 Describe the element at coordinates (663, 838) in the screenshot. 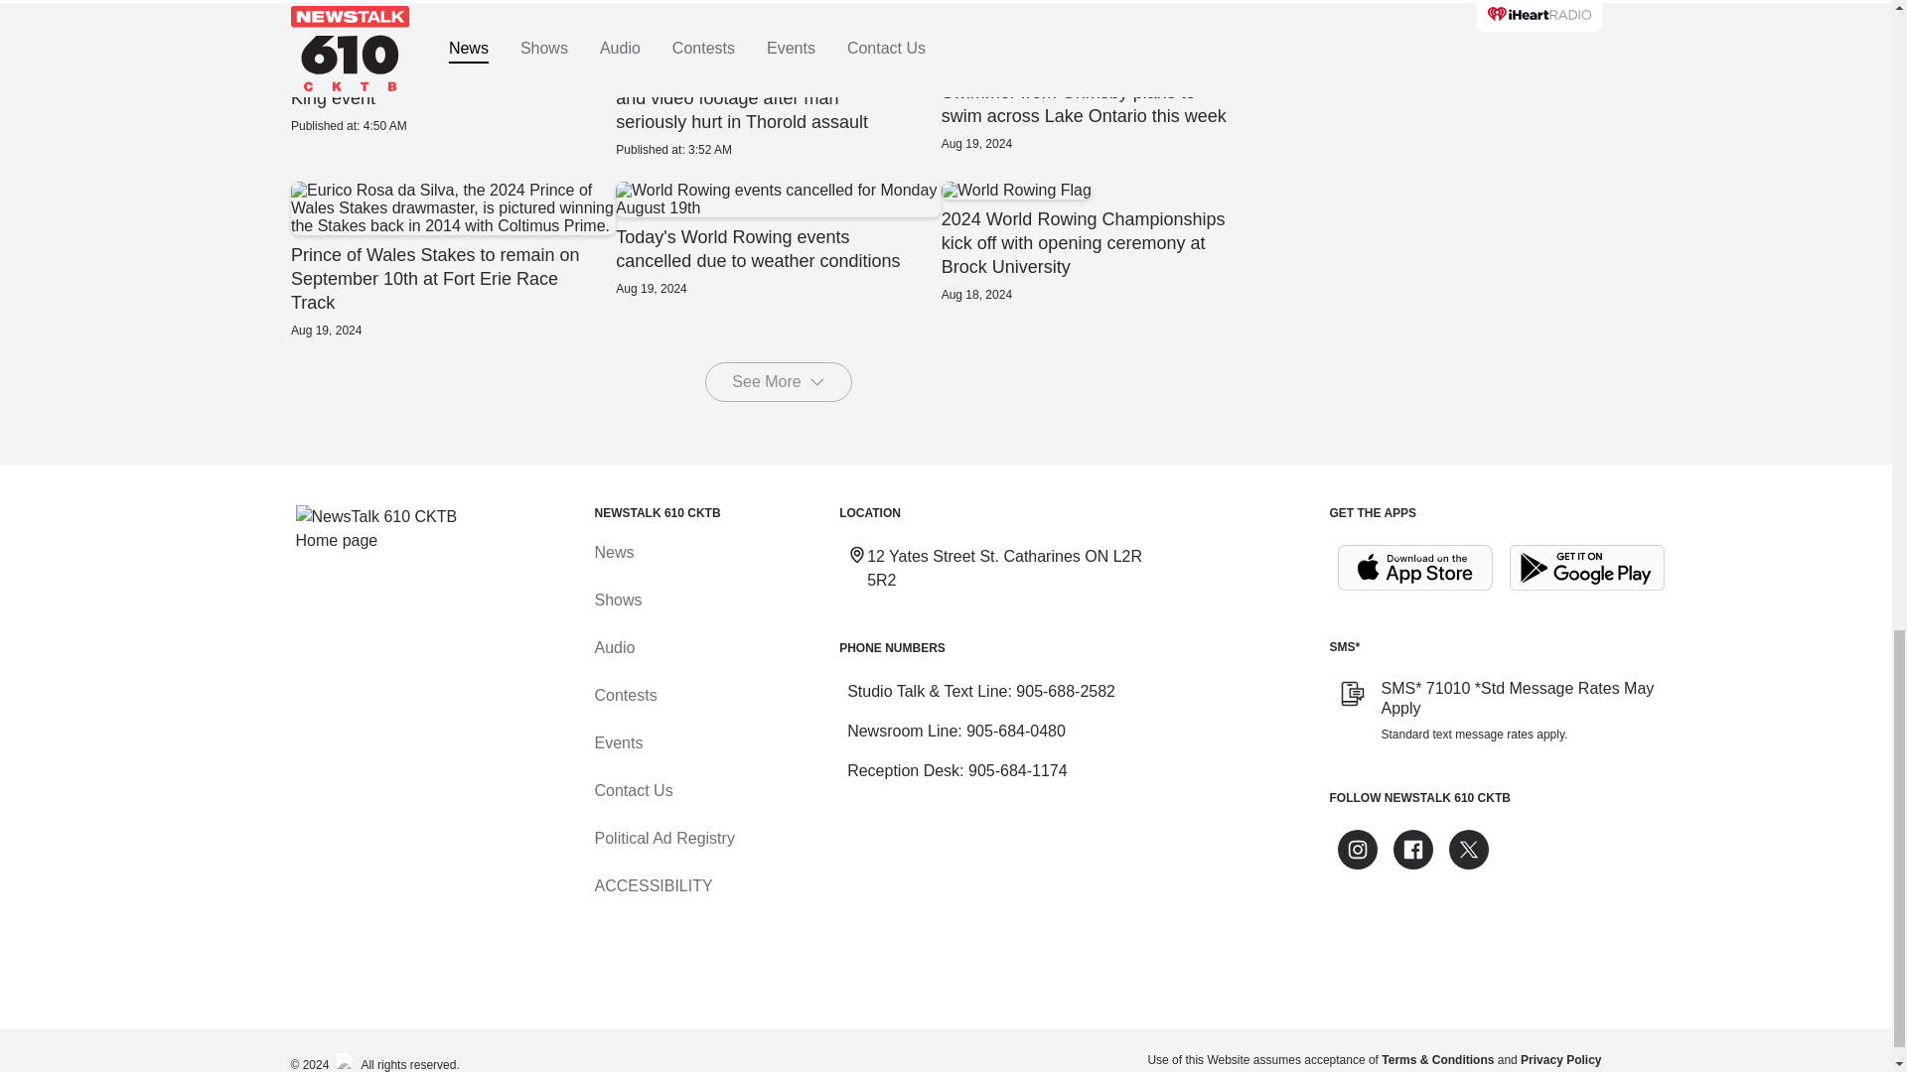

I see `Political Ad Registry` at that location.